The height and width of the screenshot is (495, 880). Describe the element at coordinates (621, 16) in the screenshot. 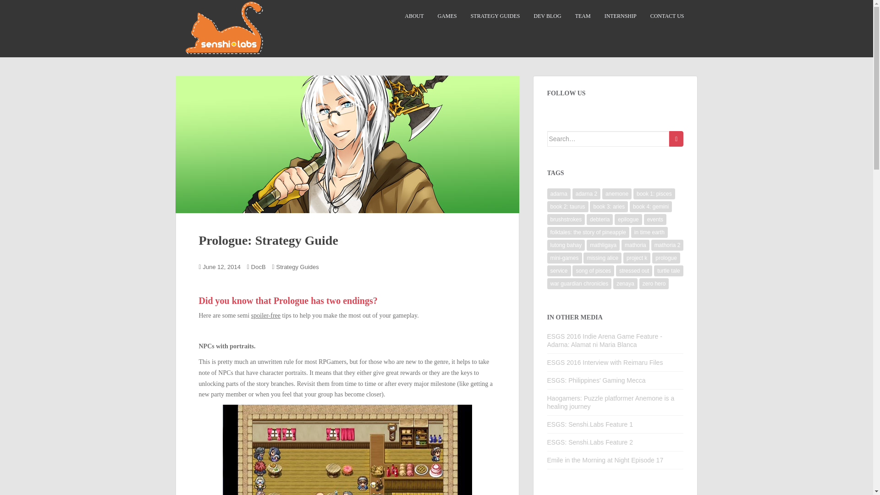

I see `INTERNSHIP` at that location.